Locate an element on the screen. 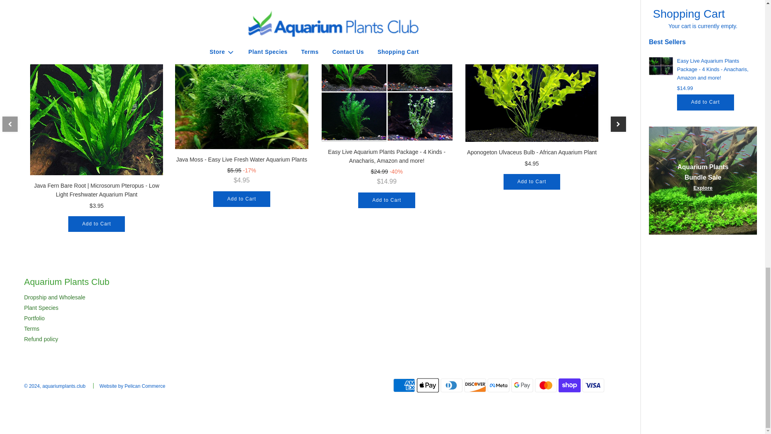  Discover is located at coordinates (475, 385).